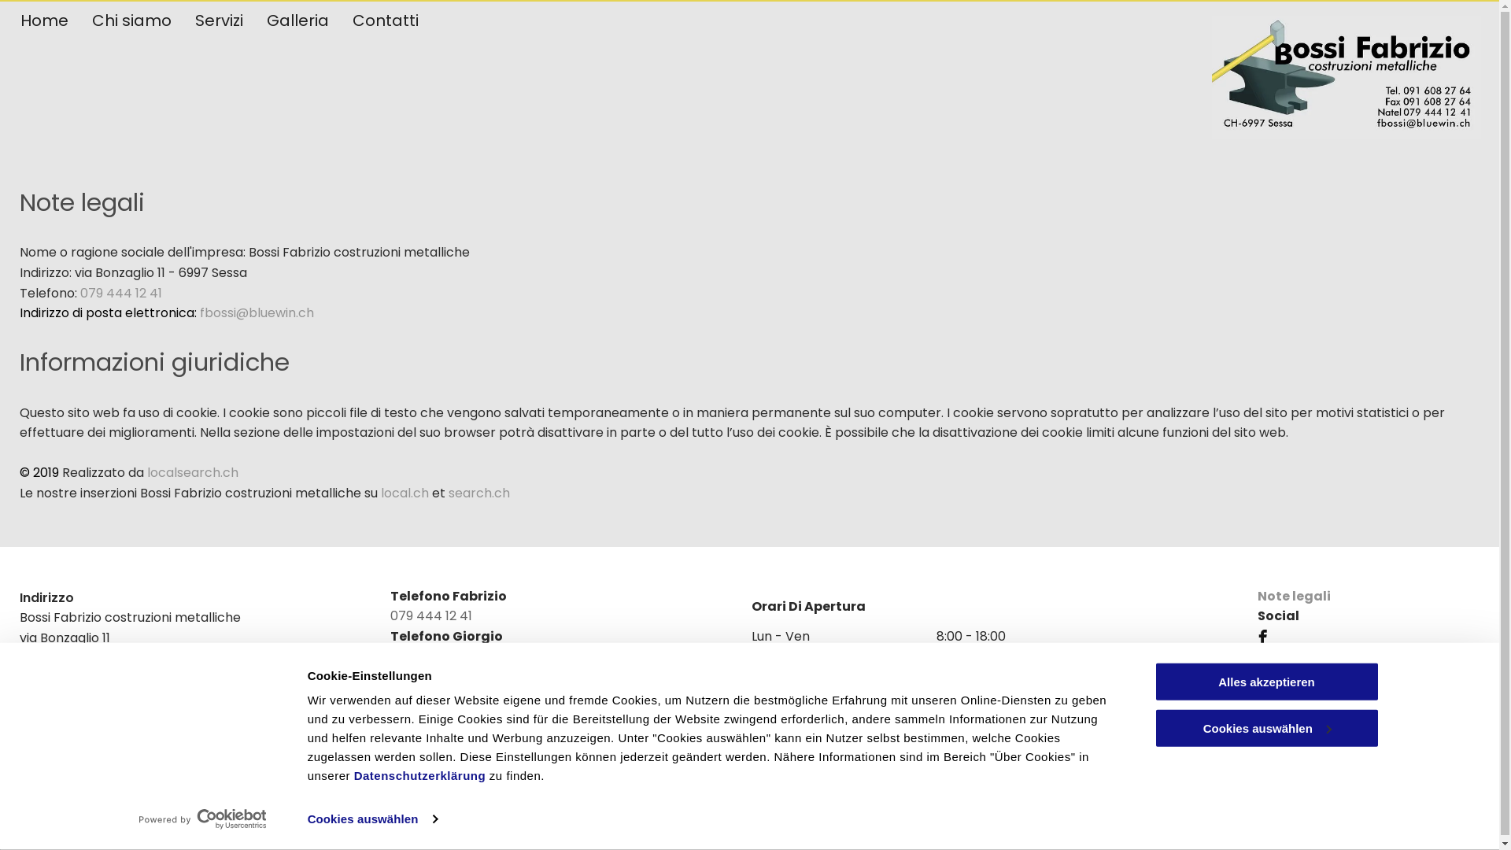  Describe the element at coordinates (447, 737) in the screenshot. I see `fbossi@bluewin.ch` at that location.